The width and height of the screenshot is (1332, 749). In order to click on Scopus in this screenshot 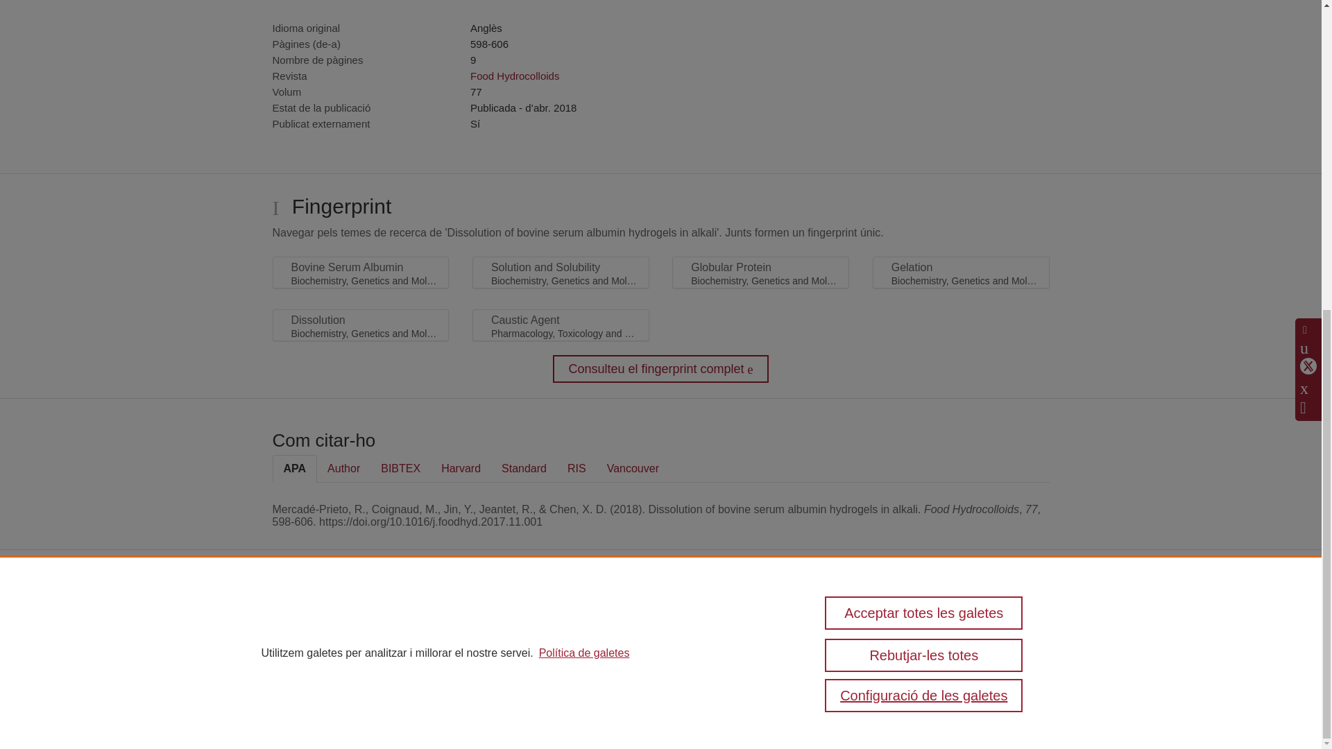, I will do `click(363, 619)`.